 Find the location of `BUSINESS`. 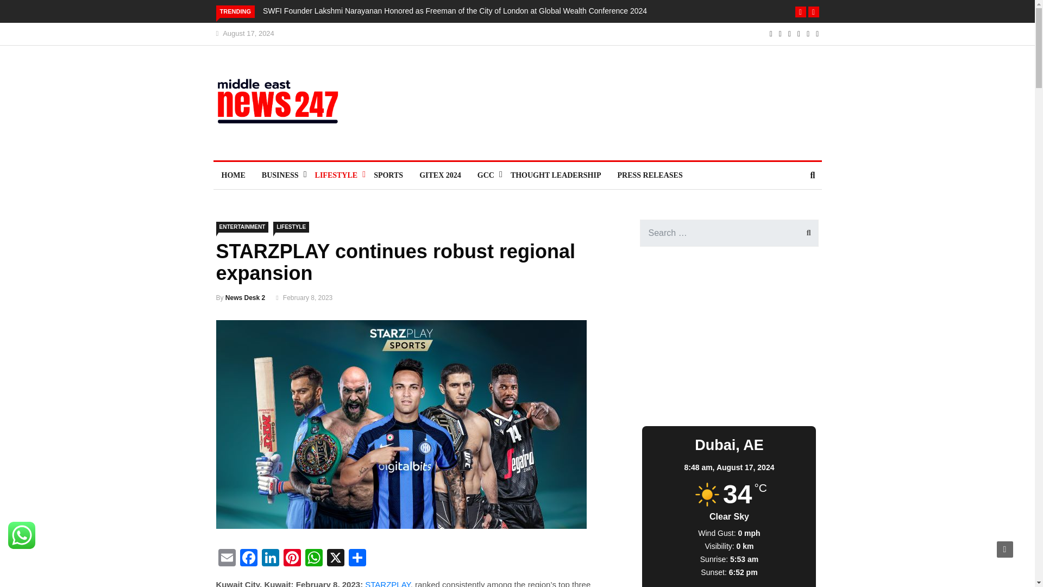

BUSINESS is located at coordinates (280, 175).